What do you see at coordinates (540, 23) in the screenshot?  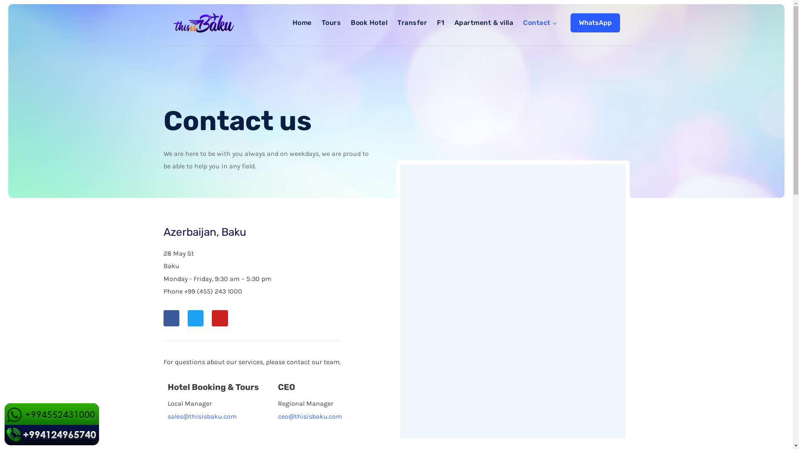 I see `Contact` at bounding box center [540, 23].